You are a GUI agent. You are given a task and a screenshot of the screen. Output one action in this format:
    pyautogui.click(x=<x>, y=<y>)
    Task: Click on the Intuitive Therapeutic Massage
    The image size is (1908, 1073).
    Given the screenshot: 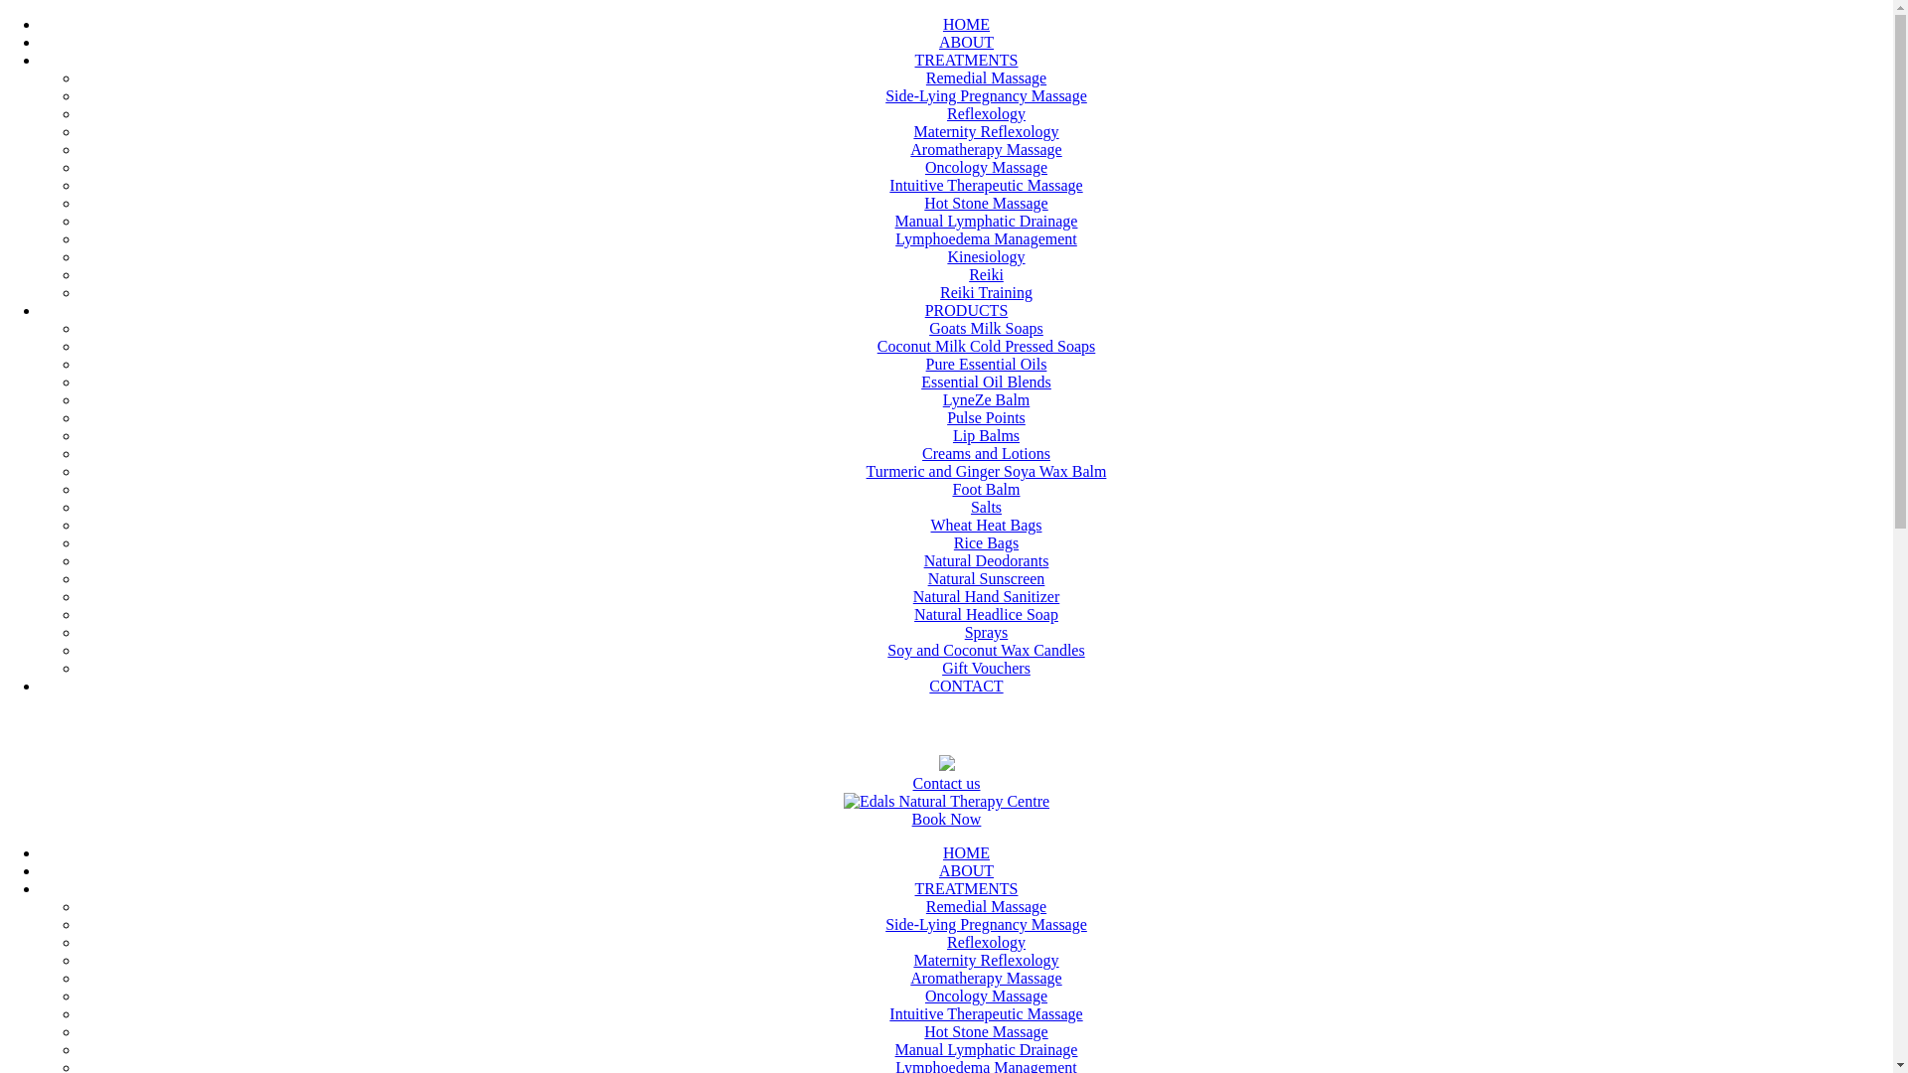 What is the action you would take?
    pyautogui.click(x=986, y=1013)
    